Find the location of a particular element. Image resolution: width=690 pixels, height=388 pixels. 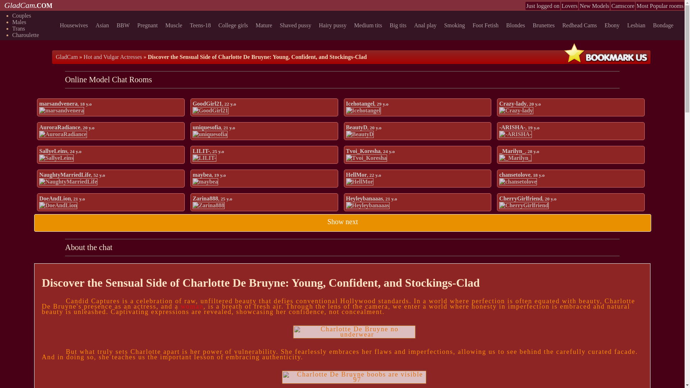

Hairy pussy is located at coordinates (334, 25).